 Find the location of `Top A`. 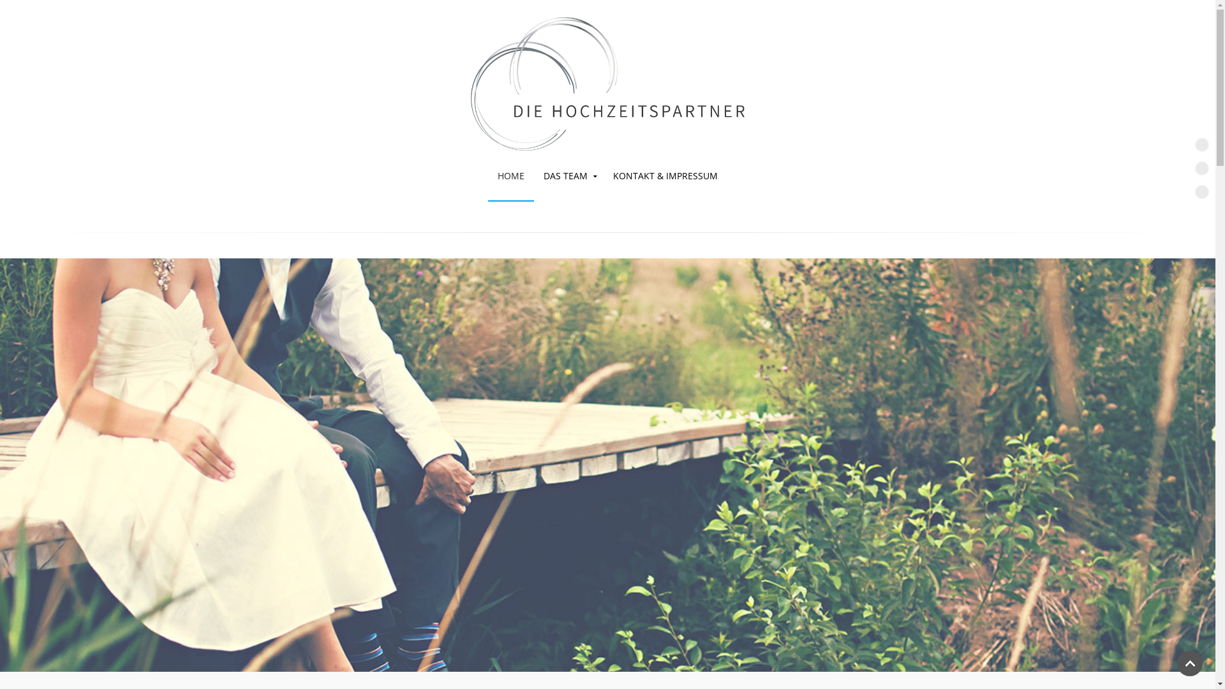

Top A is located at coordinates (1202, 145).